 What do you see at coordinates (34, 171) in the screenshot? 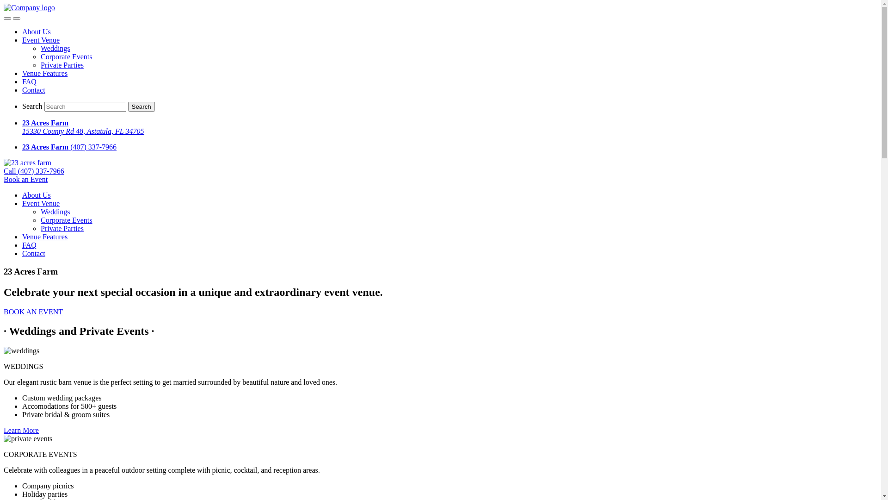
I see `Call (407) 337-7966` at bounding box center [34, 171].